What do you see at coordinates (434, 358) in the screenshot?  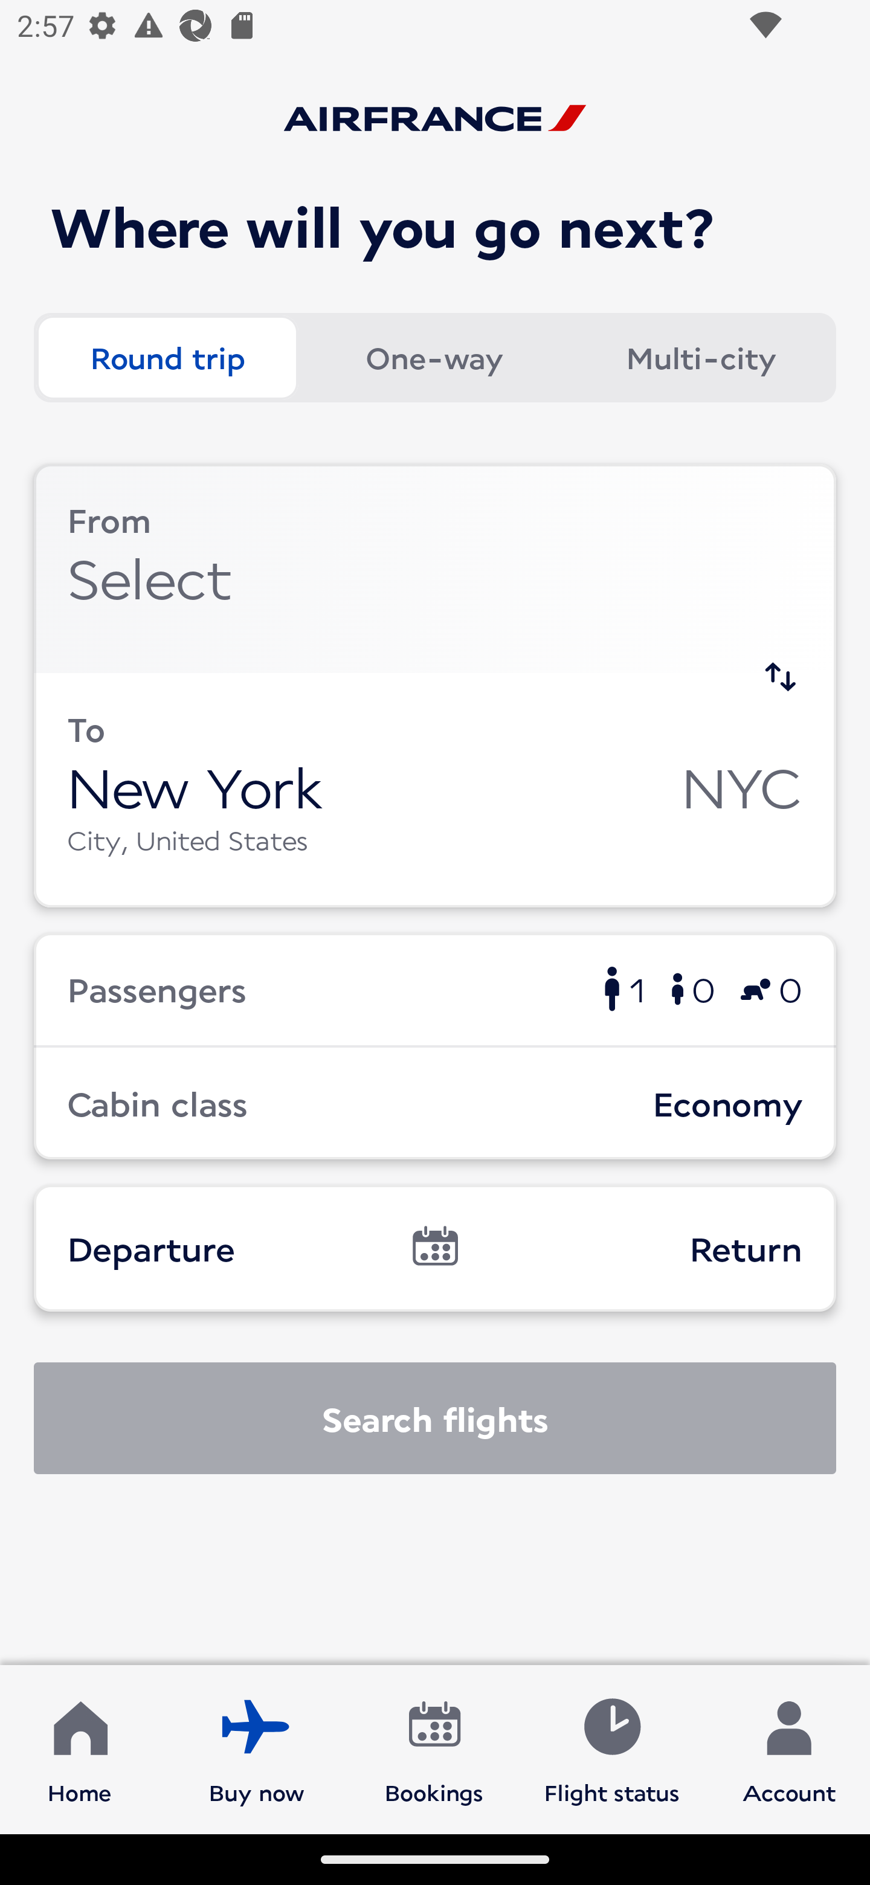 I see `One-way` at bounding box center [434, 358].